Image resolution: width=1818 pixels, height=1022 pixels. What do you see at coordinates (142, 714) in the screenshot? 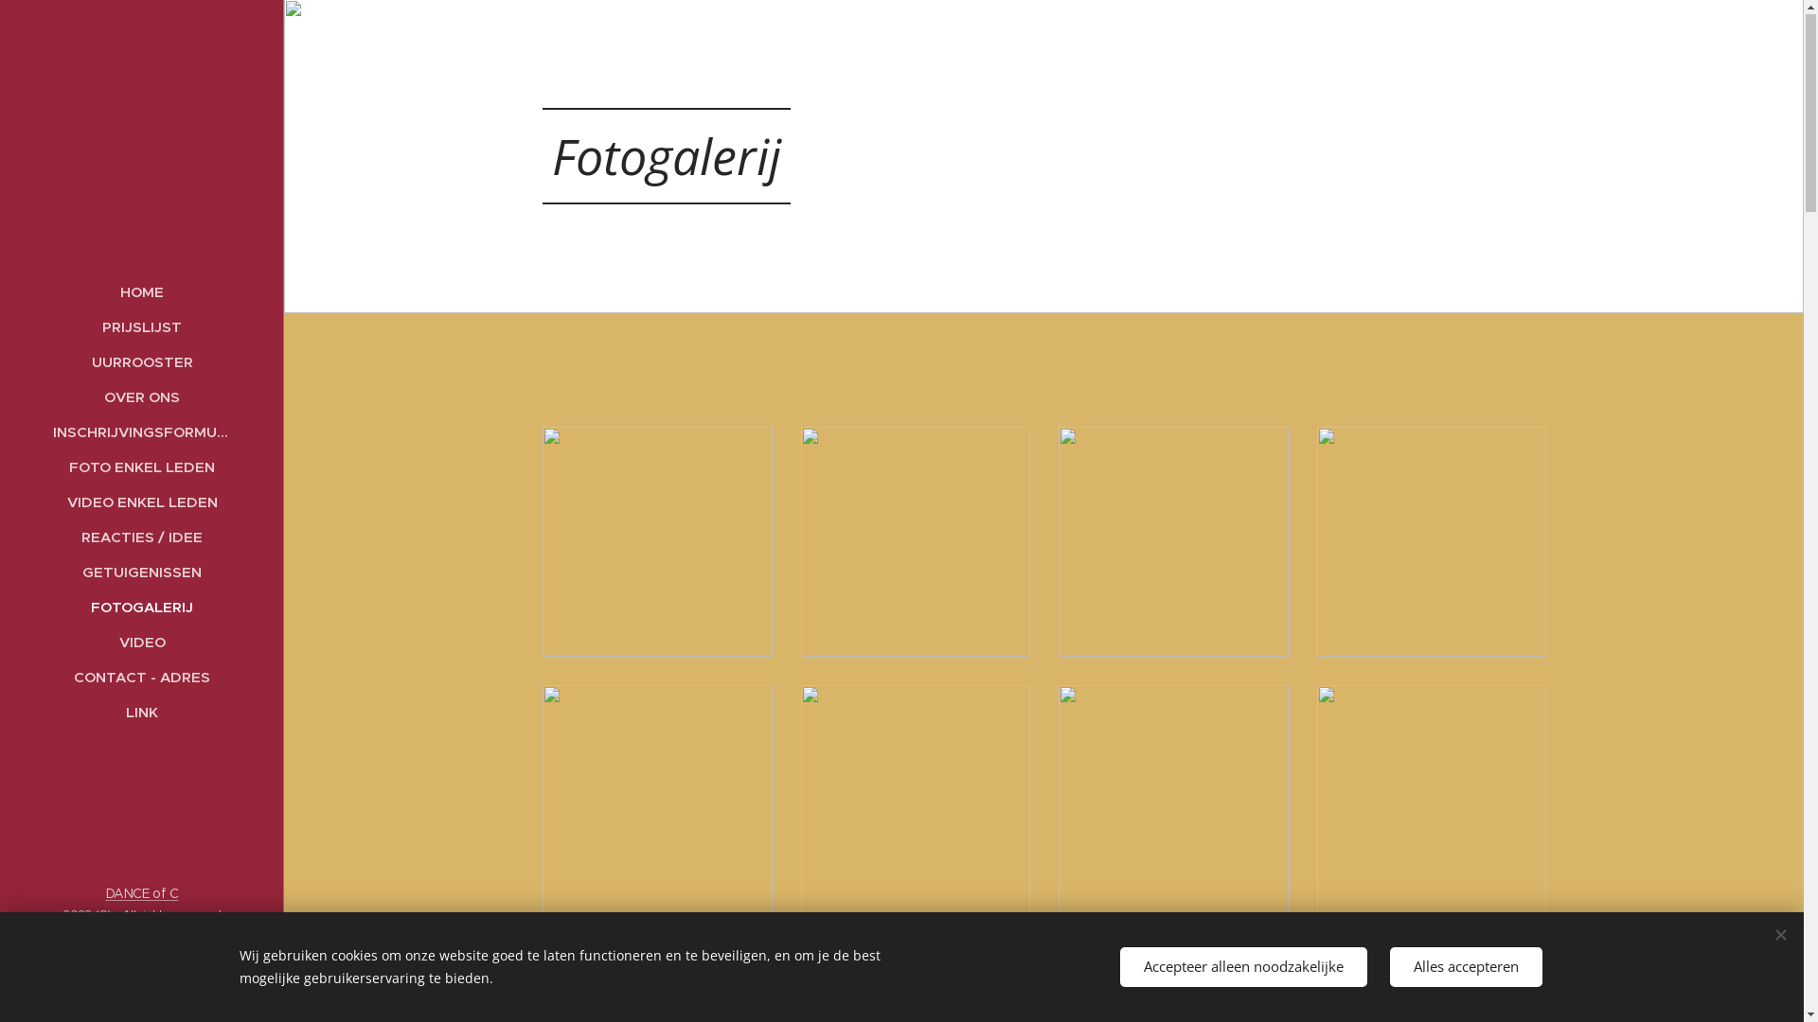
I see `LINK` at bounding box center [142, 714].